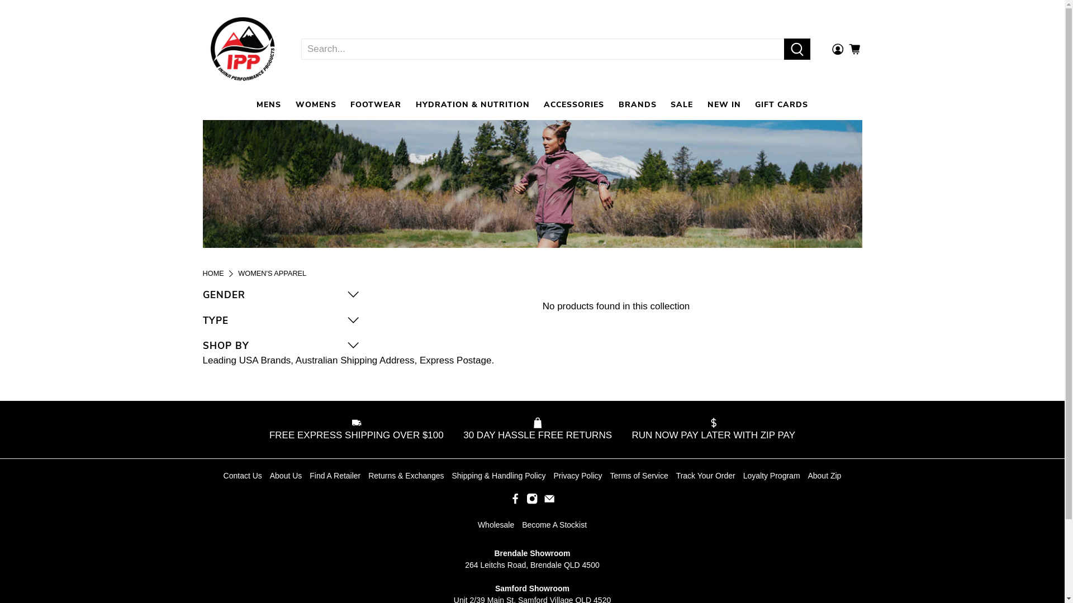 The height and width of the screenshot is (603, 1073). What do you see at coordinates (724, 105) in the screenshot?
I see `NEW IN` at bounding box center [724, 105].